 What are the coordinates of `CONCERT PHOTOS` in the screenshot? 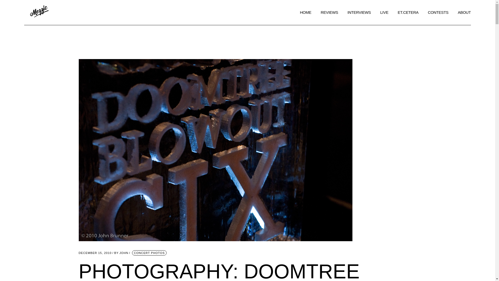 It's located at (149, 253).